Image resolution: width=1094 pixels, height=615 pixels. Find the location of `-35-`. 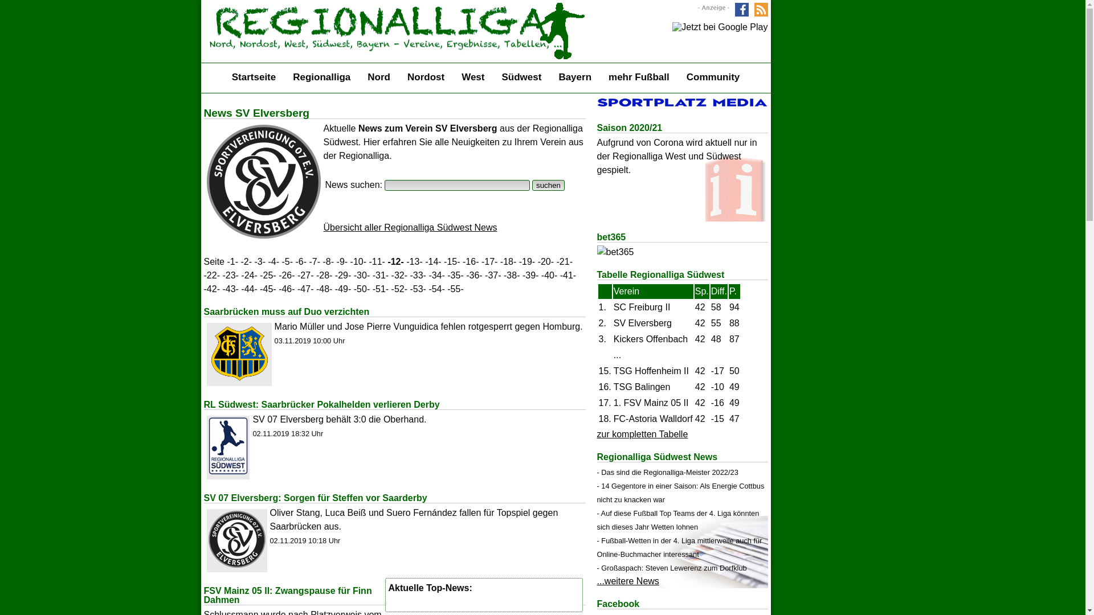

-35- is located at coordinates (455, 276).